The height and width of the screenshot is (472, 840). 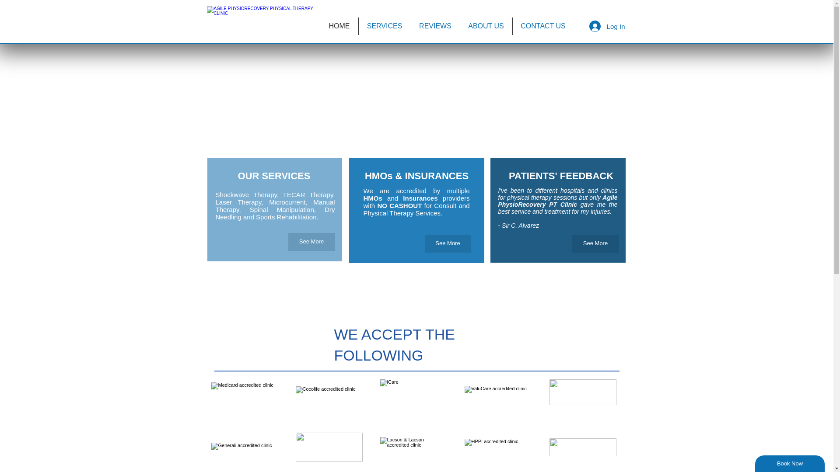 I want to click on Log In, so click(x=607, y=26).